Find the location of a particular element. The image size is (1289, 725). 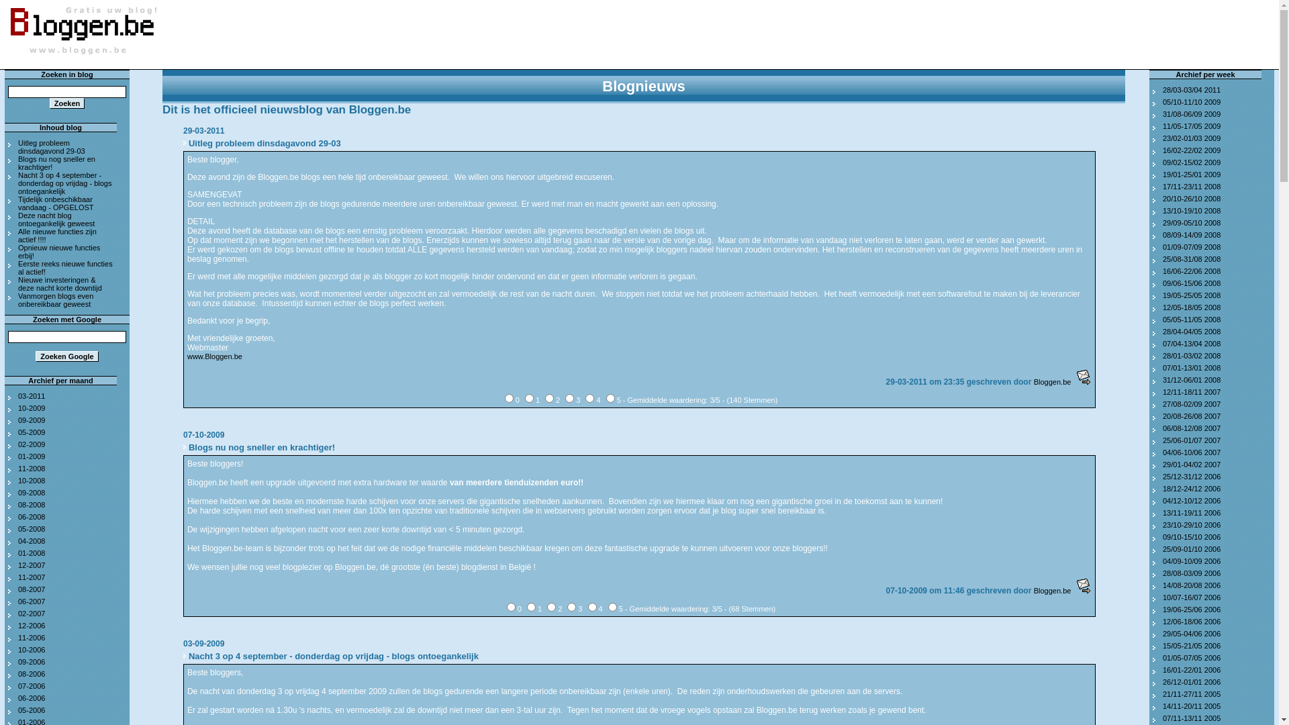

Nieuwe investeringen & deze nacht korte downtijd is located at coordinates (60, 284).